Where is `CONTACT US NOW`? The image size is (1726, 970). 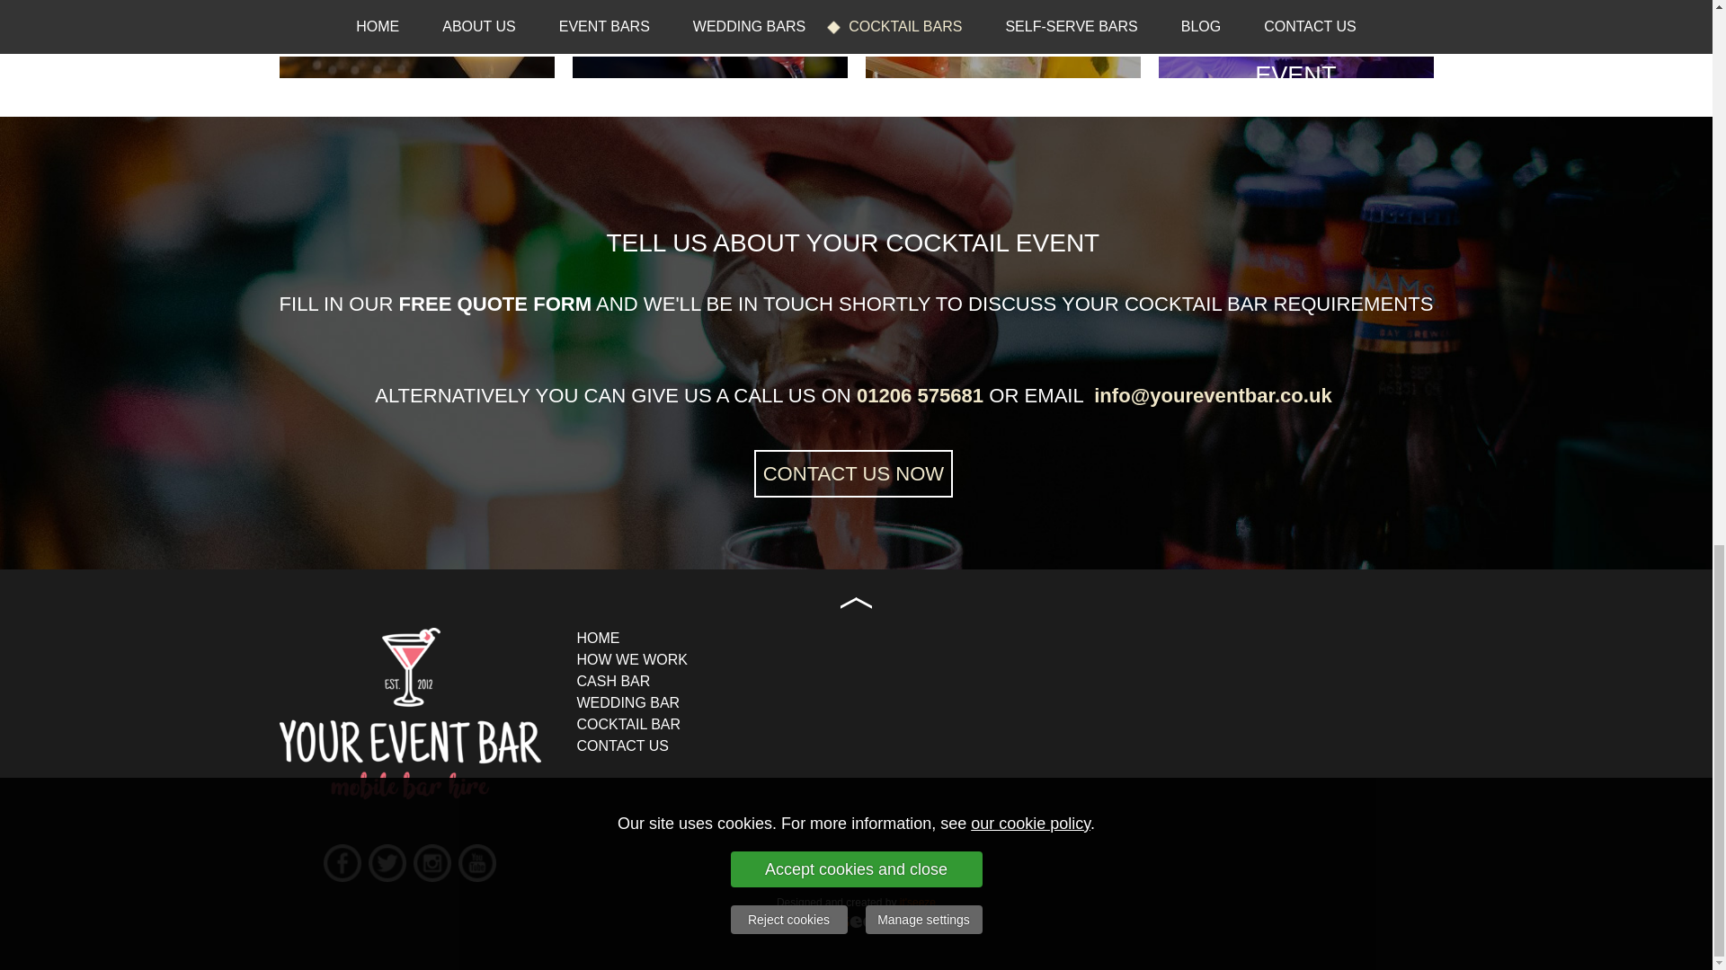 CONTACT US NOW is located at coordinates (854, 474).